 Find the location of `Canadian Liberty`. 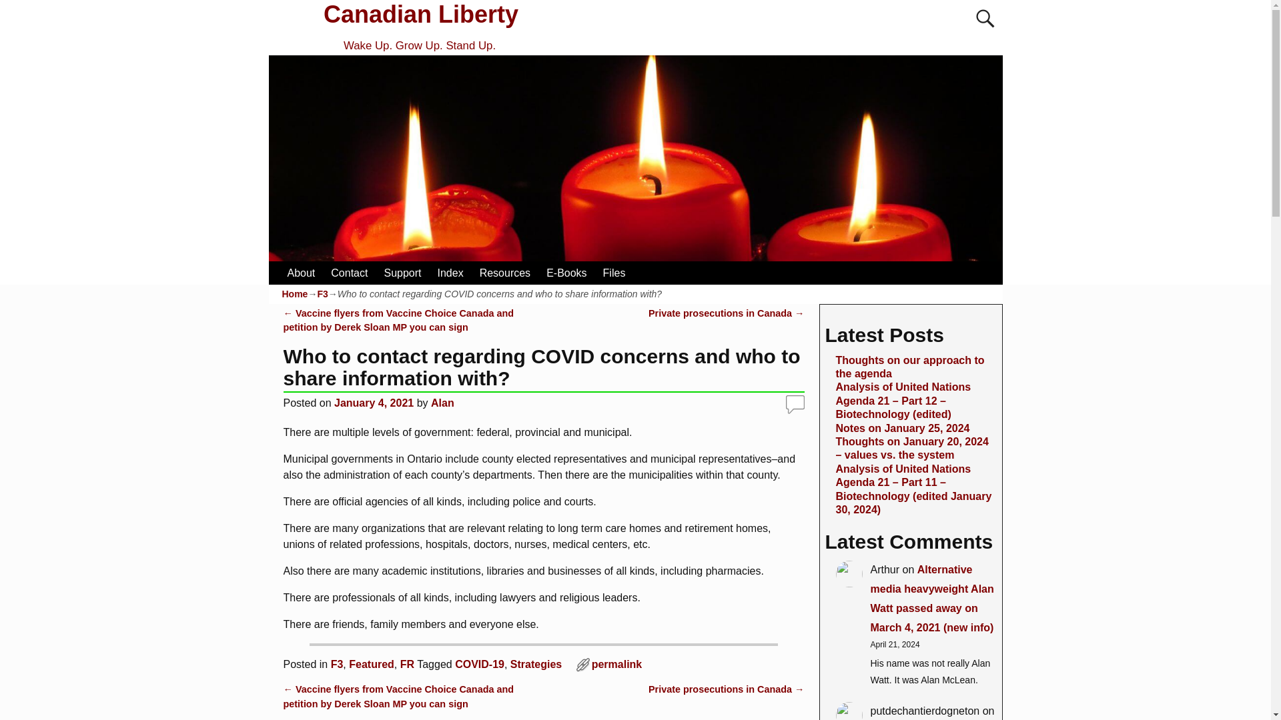

Canadian Liberty is located at coordinates (422, 15).